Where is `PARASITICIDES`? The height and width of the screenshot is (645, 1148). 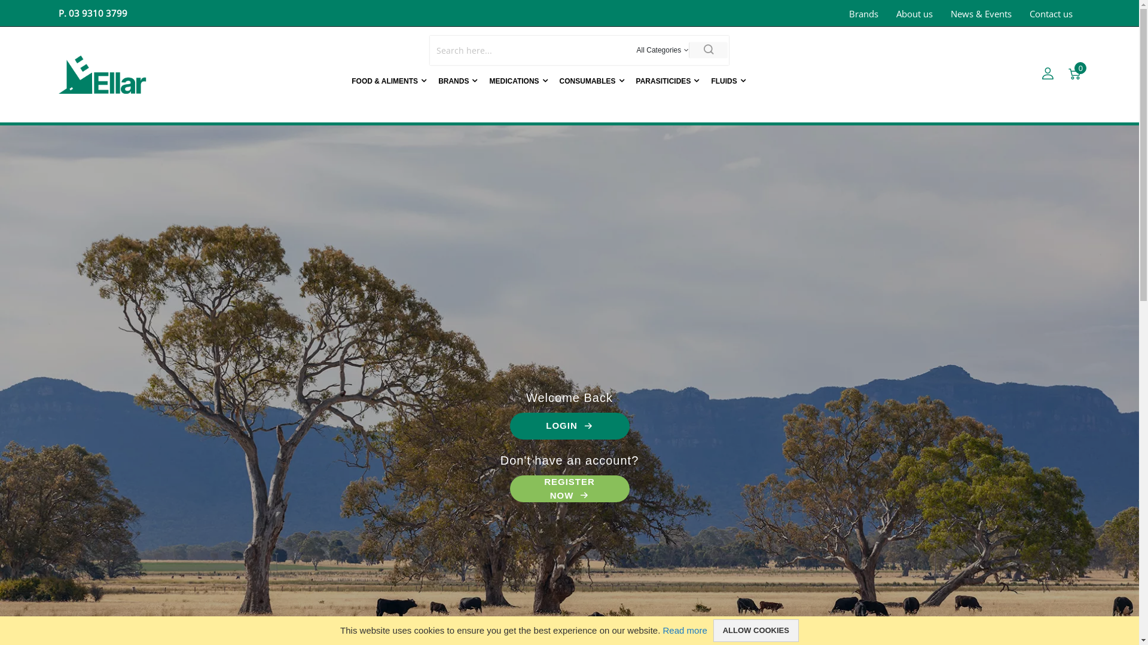
PARASITICIDES is located at coordinates (668, 81).